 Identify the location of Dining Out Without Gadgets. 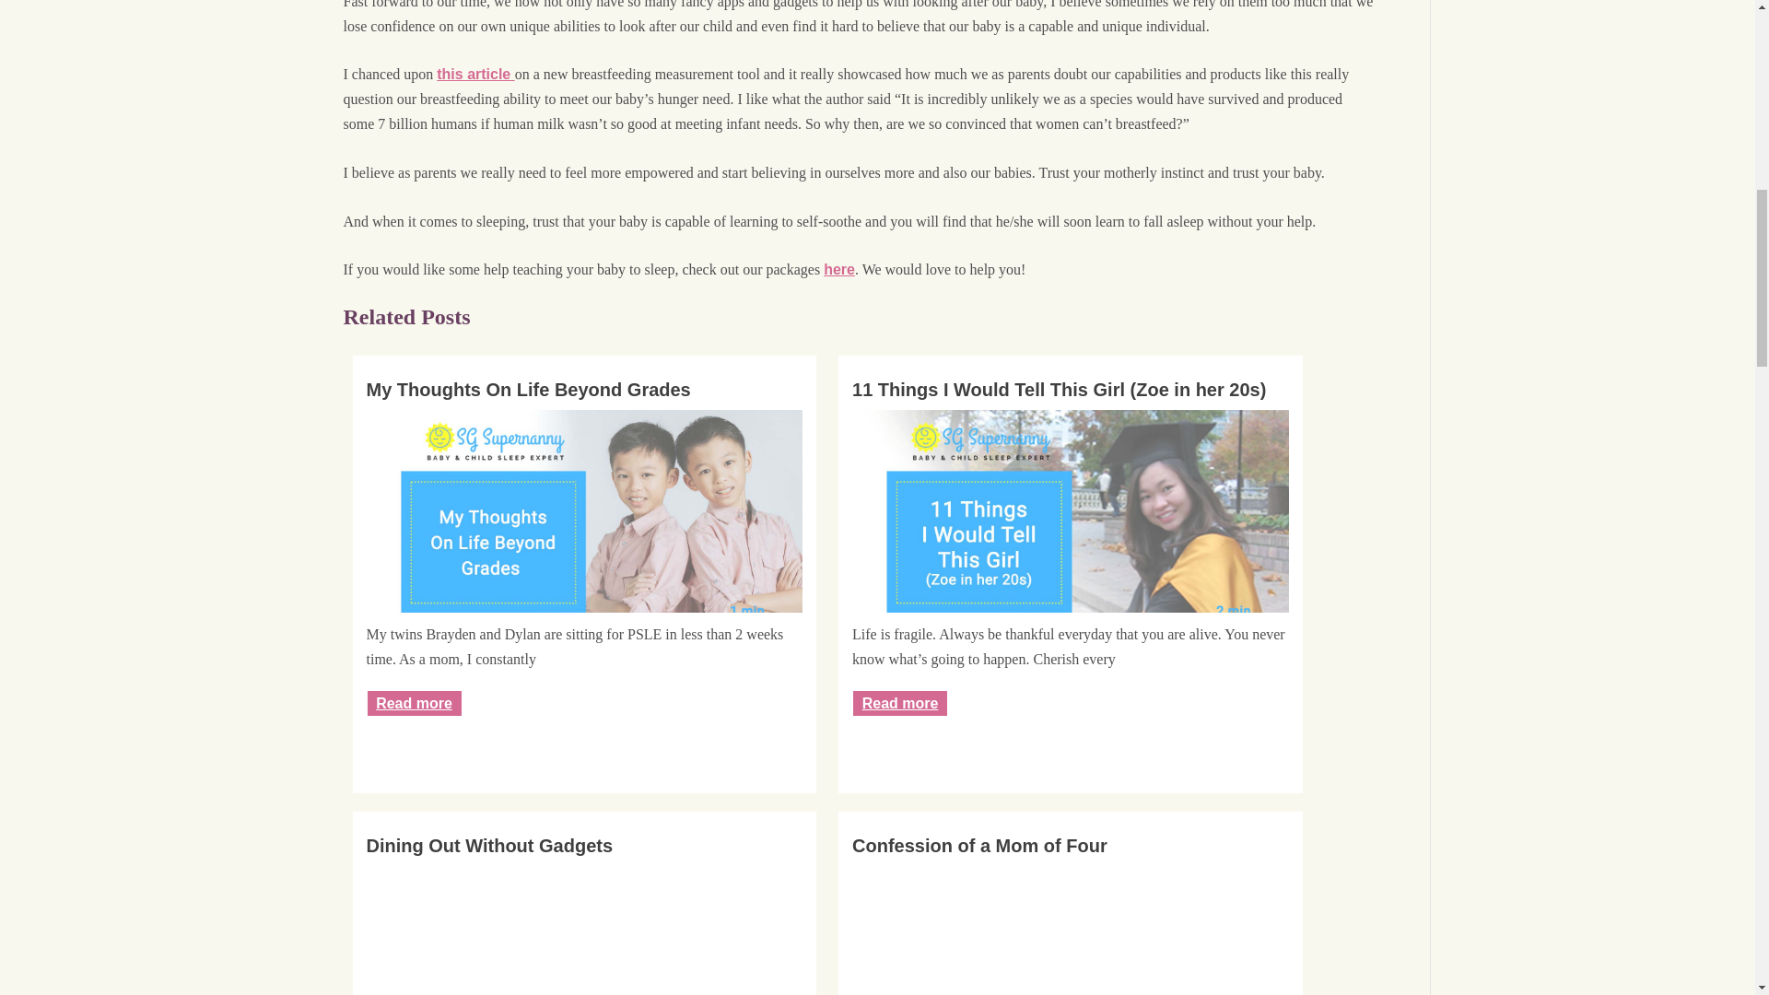
(584, 846).